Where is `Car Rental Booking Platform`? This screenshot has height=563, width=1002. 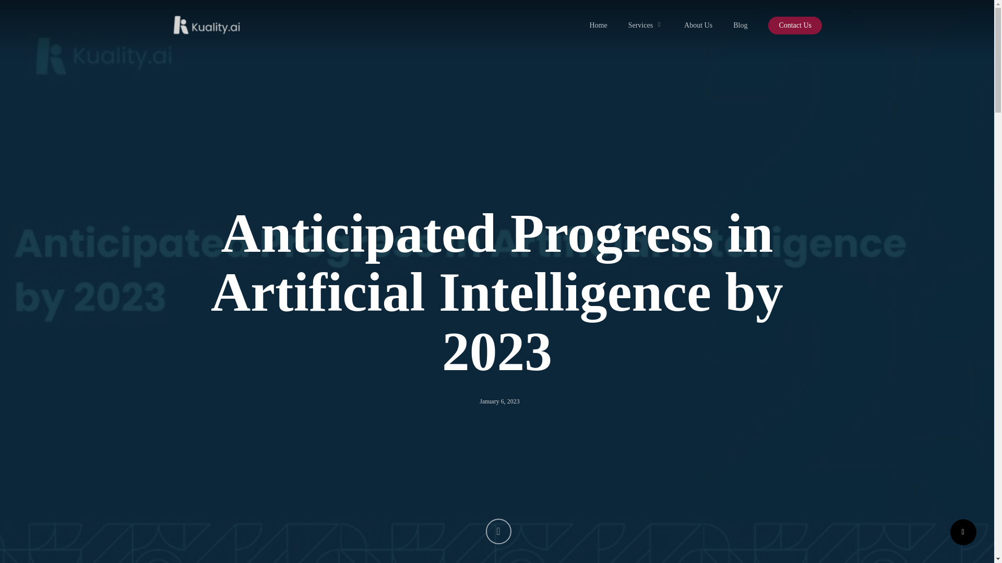 Car Rental Booking Platform is located at coordinates (229, 364).